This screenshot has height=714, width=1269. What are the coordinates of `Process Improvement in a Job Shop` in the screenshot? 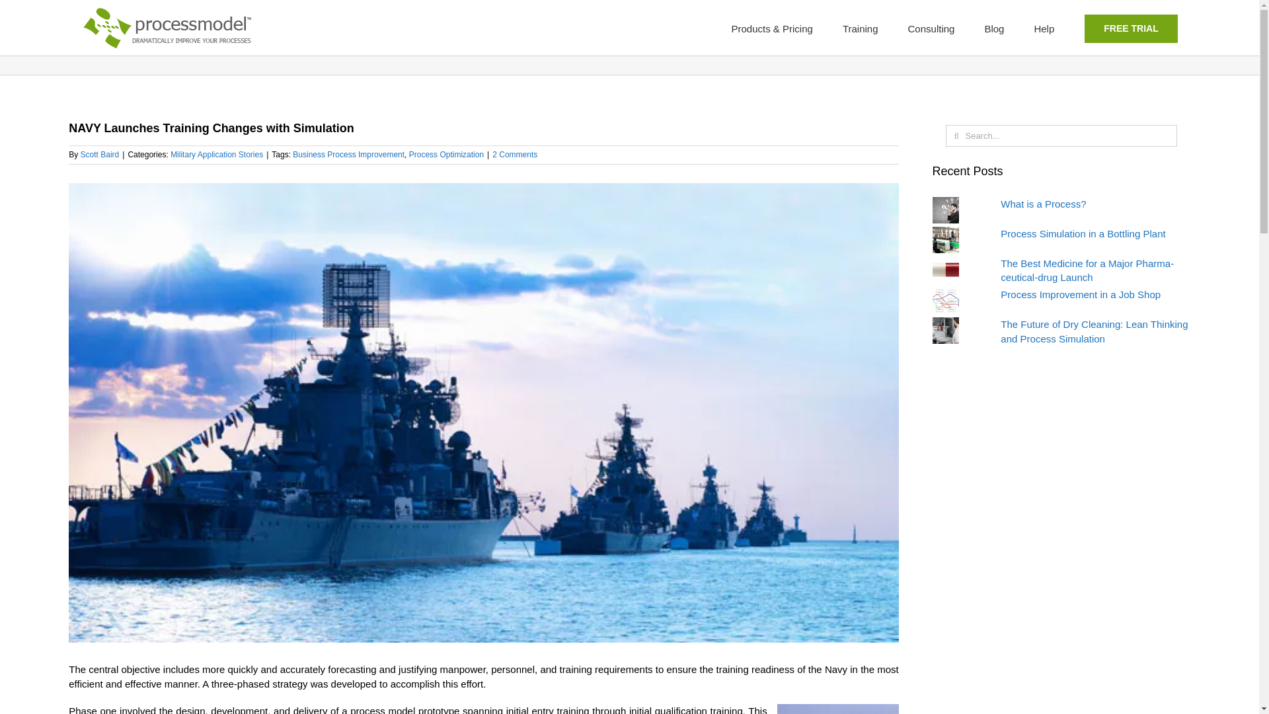 It's located at (1081, 294).